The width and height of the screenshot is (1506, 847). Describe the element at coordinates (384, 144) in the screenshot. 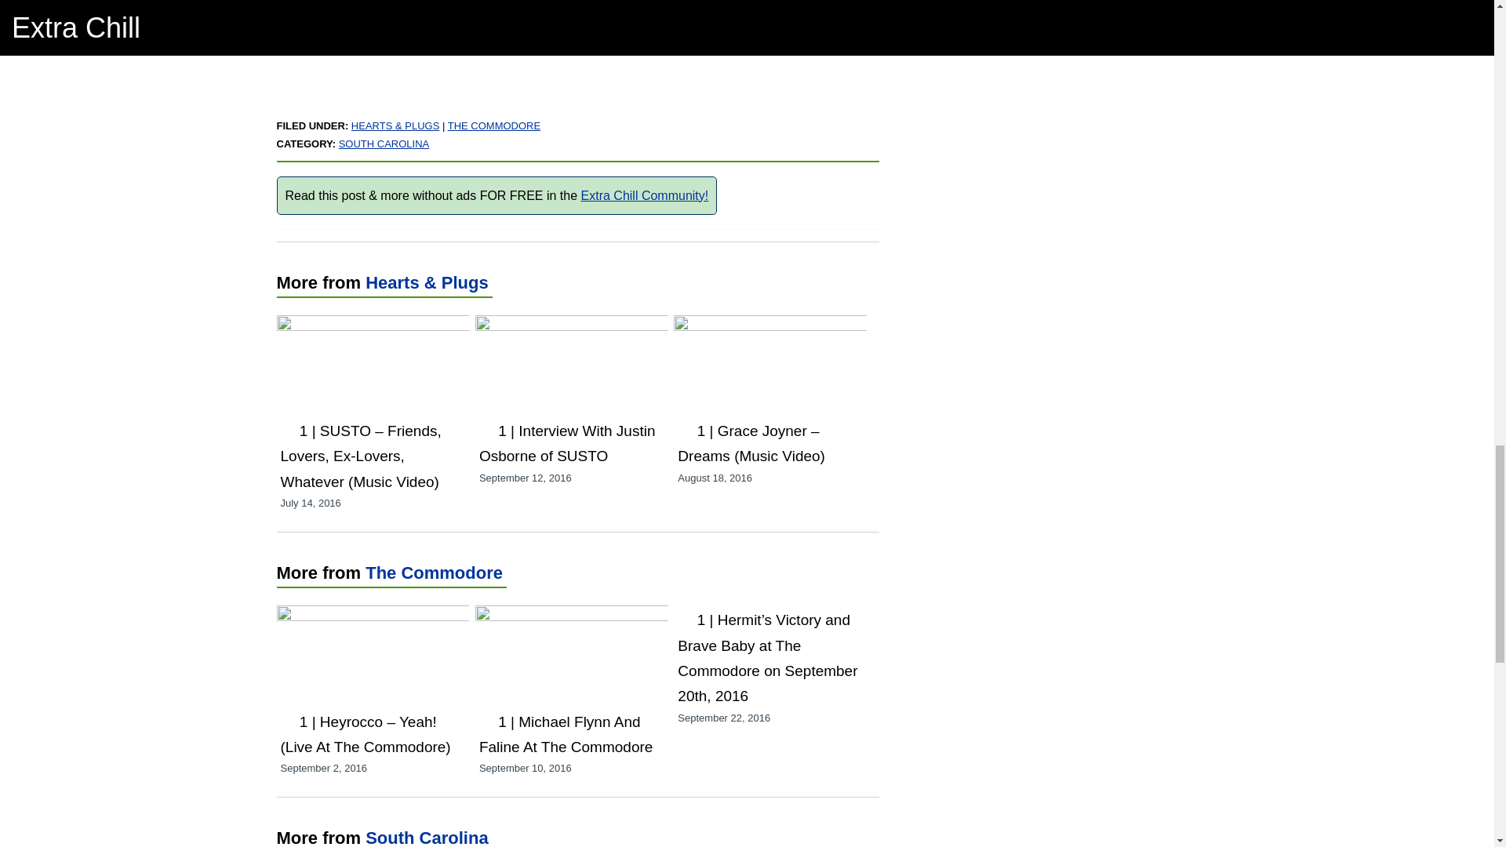

I see `SOUTH CAROLINA` at that location.